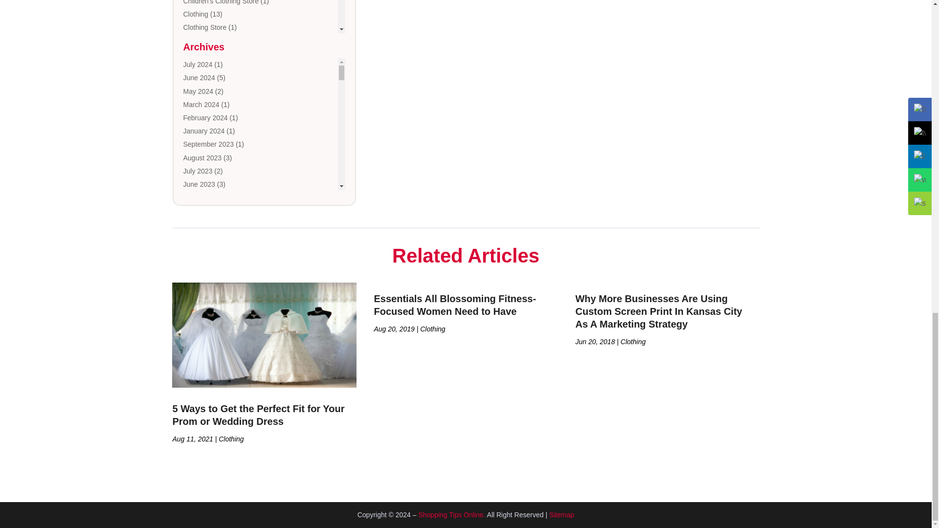  What do you see at coordinates (207, 80) in the screenshot?
I see `Custom Jewelry` at bounding box center [207, 80].